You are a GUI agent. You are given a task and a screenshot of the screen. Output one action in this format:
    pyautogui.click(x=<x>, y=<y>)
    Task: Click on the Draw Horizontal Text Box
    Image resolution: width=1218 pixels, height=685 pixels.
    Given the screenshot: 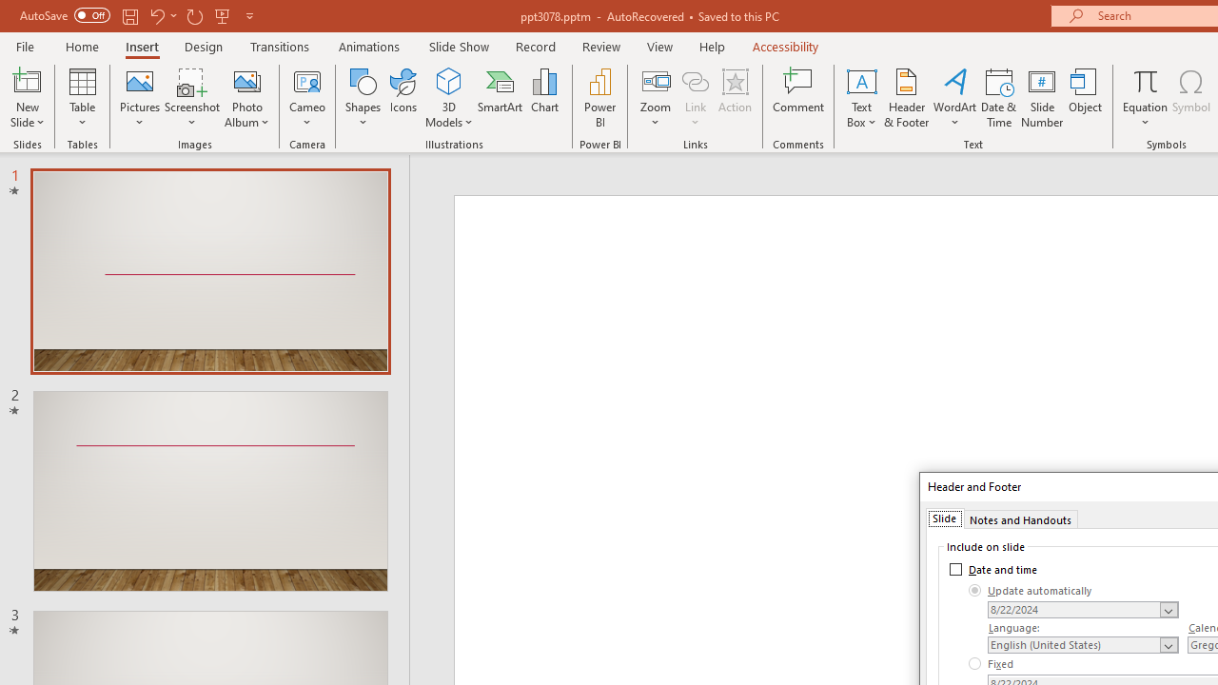 What is the action you would take?
    pyautogui.click(x=861, y=80)
    